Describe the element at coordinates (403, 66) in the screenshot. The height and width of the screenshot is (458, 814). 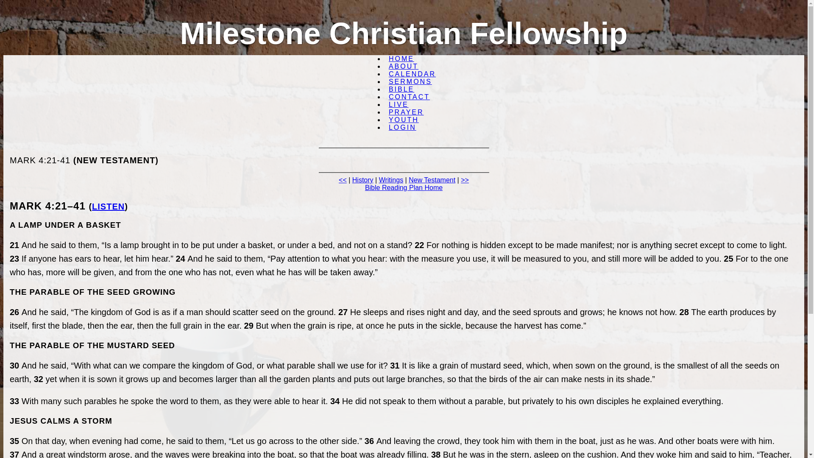
I see `ABOUT` at that location.